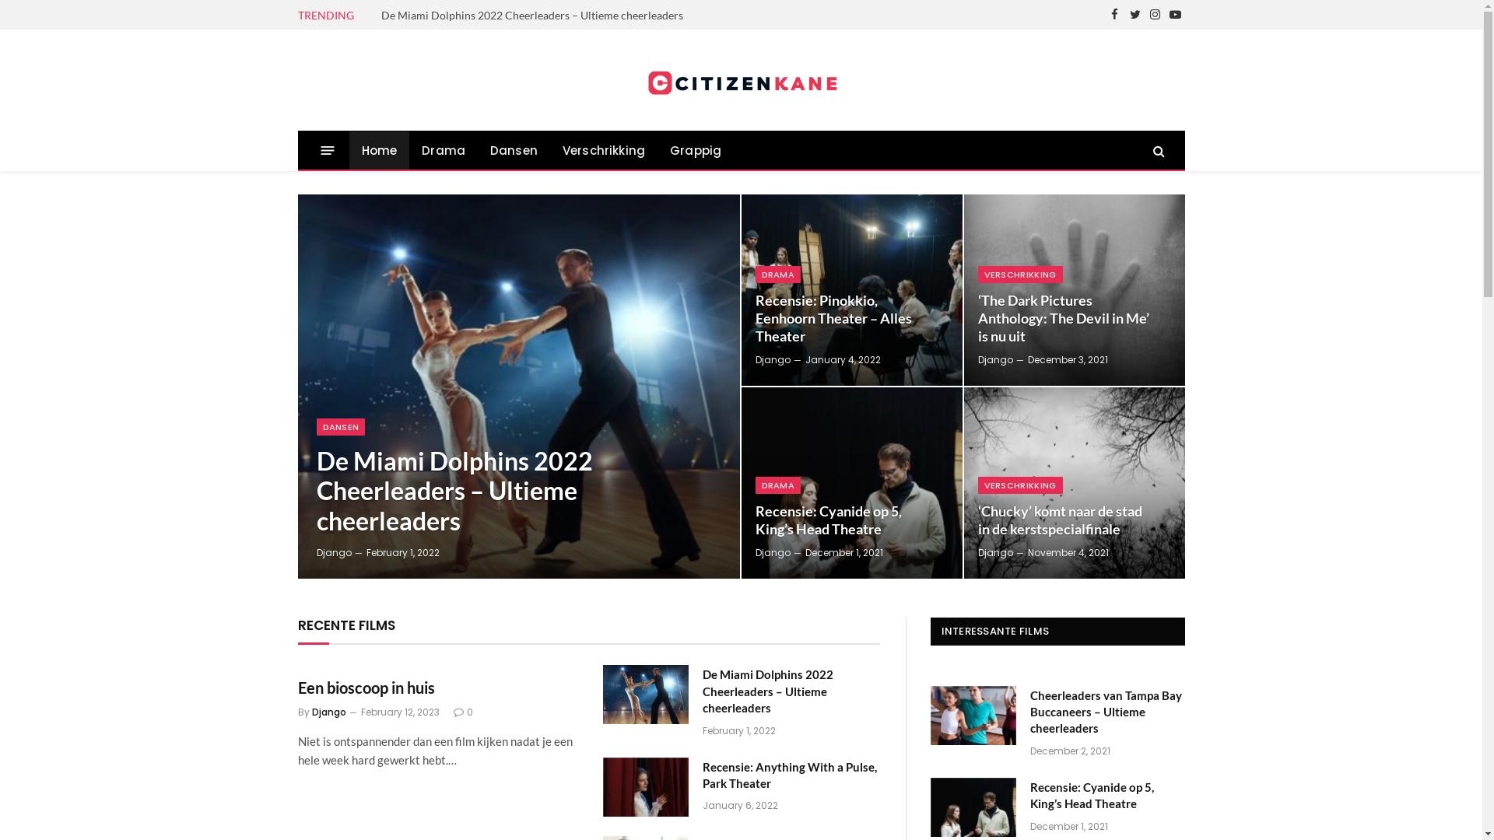  I want to click on VERSCHRIKKING, so click(1019, 275).